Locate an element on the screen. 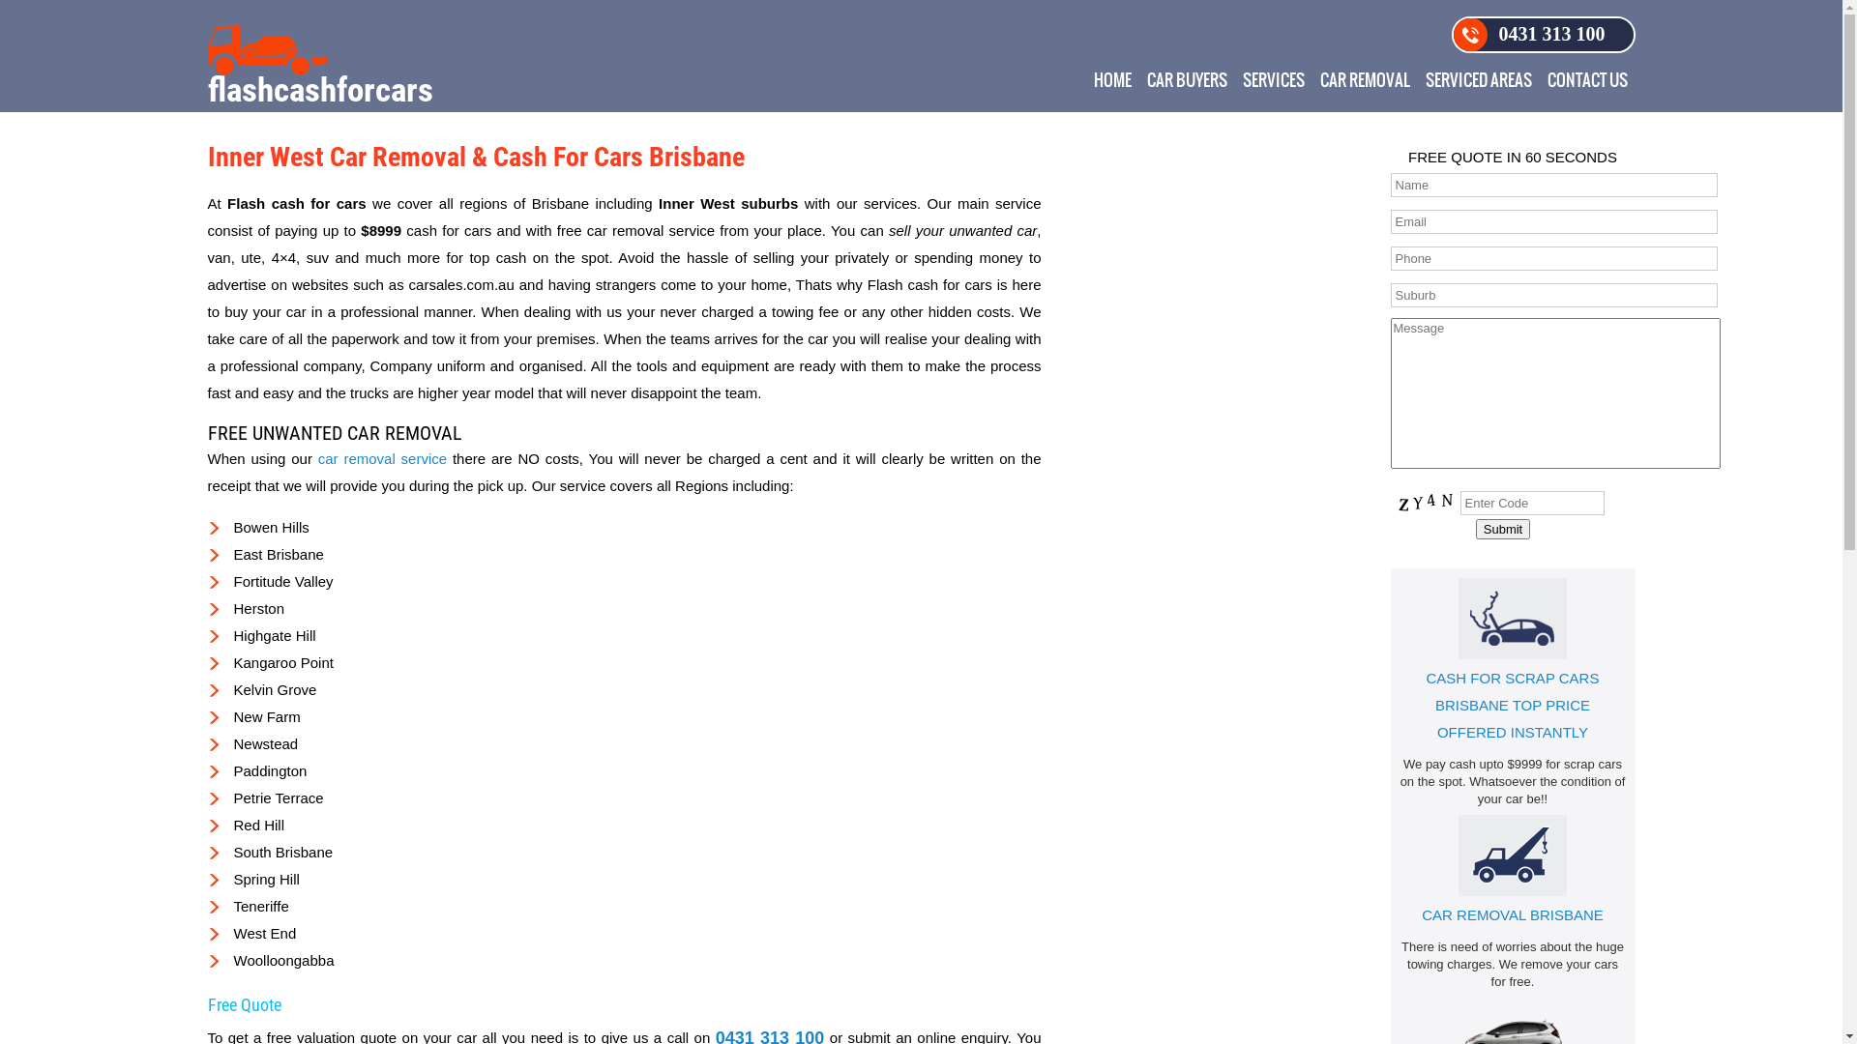  SERVICES is located at coordinates (1273, 81).